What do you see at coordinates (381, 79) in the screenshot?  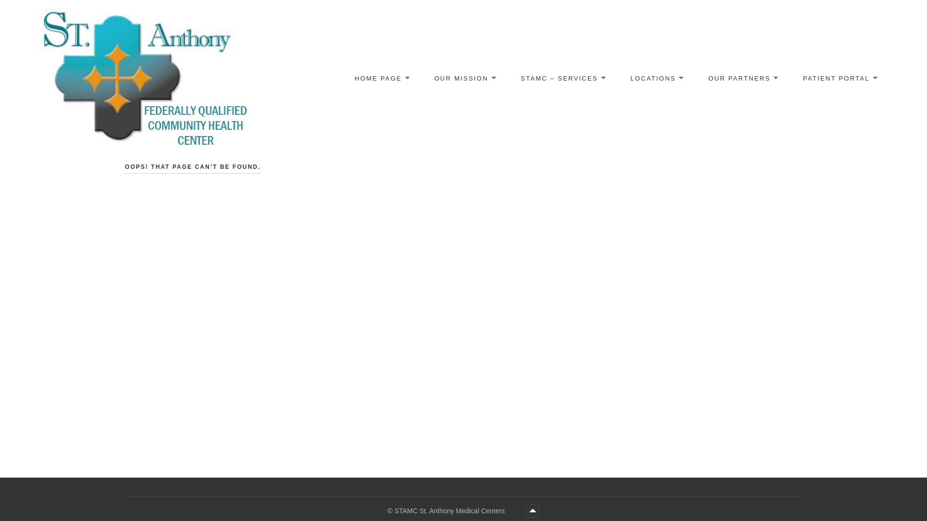 I see `HOME PAGE` at bounding box center [381, 79].